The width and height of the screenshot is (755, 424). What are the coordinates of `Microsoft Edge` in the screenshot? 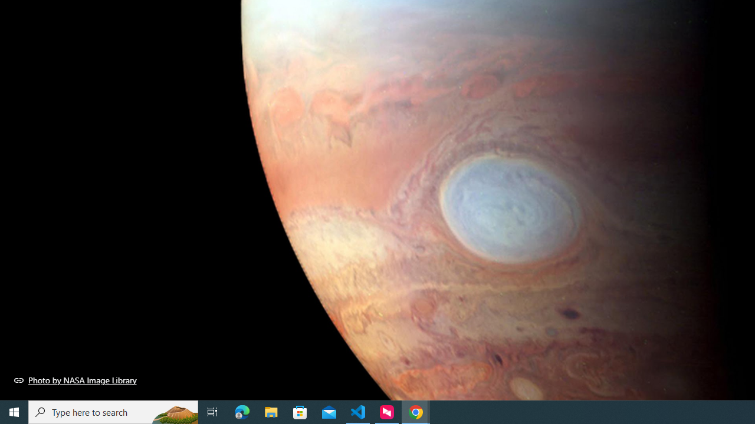 It's located at (242, 412).